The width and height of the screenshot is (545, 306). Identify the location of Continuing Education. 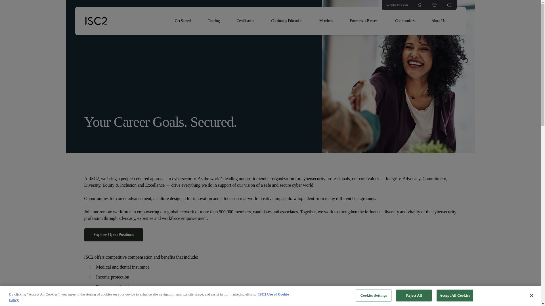
(289, 21).